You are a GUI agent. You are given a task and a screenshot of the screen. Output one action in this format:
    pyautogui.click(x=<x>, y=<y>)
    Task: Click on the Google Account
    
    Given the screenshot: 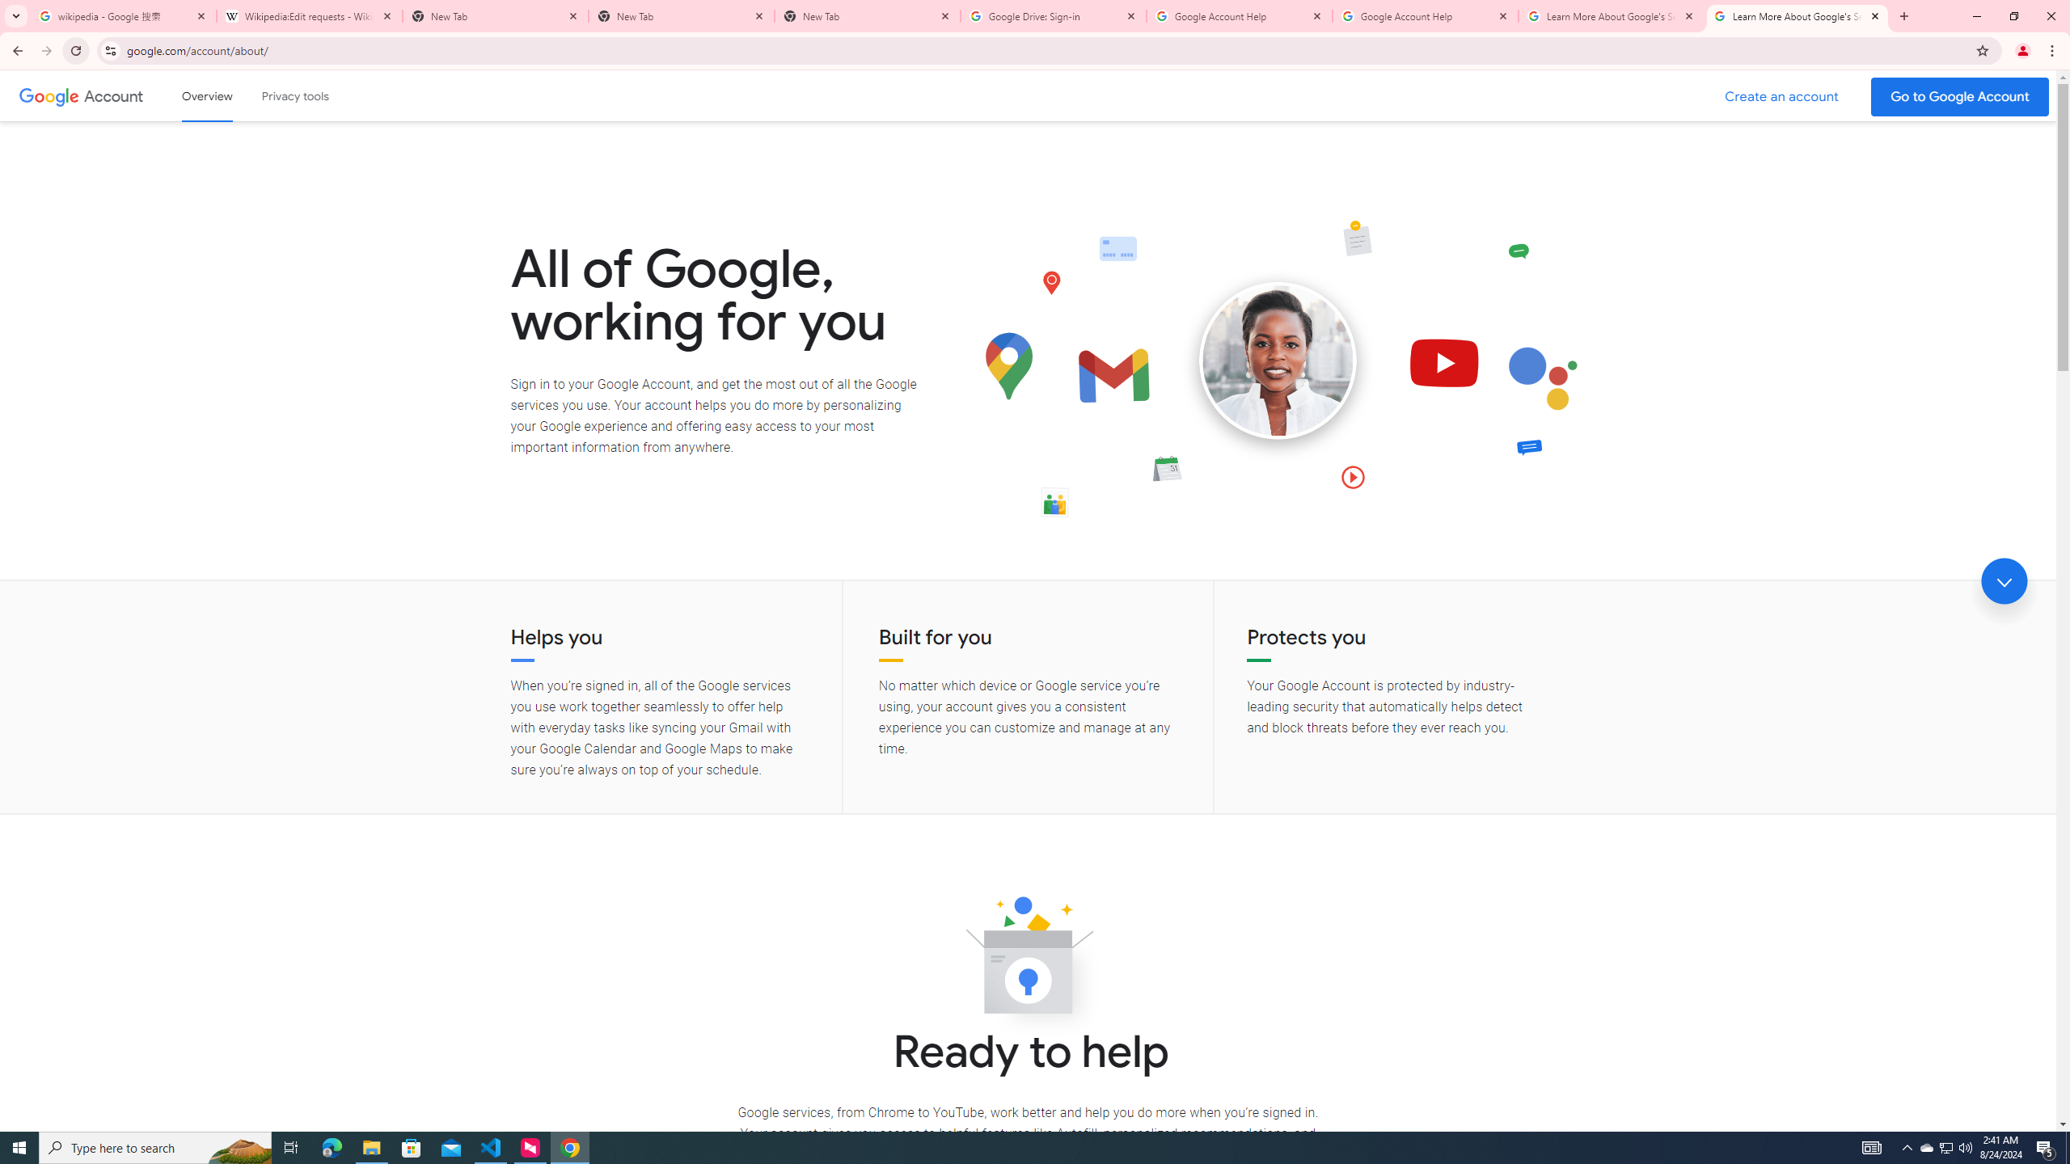 What is the action you would take?
    pyautogui.click(x=115, y=95)
    